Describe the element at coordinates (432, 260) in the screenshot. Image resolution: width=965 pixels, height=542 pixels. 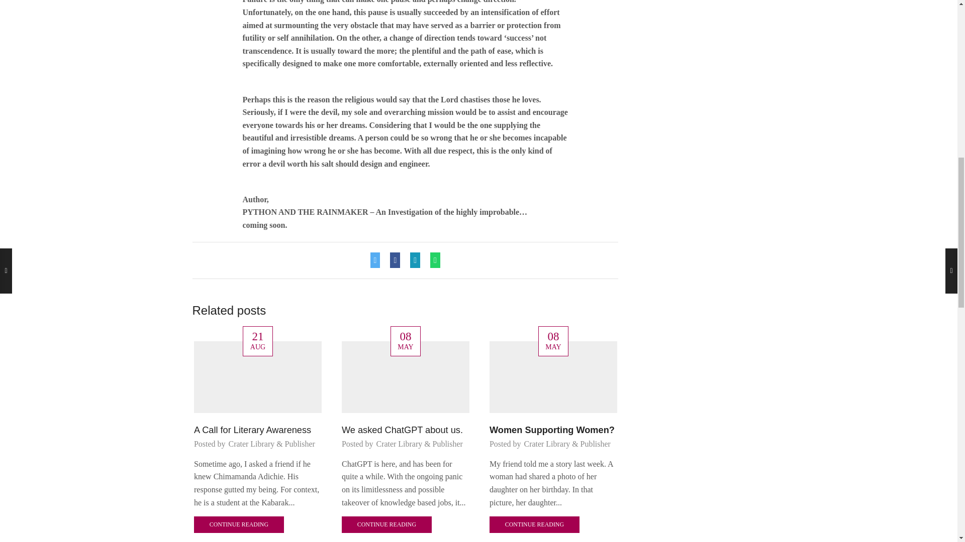
I see `whatsapp` at that location.